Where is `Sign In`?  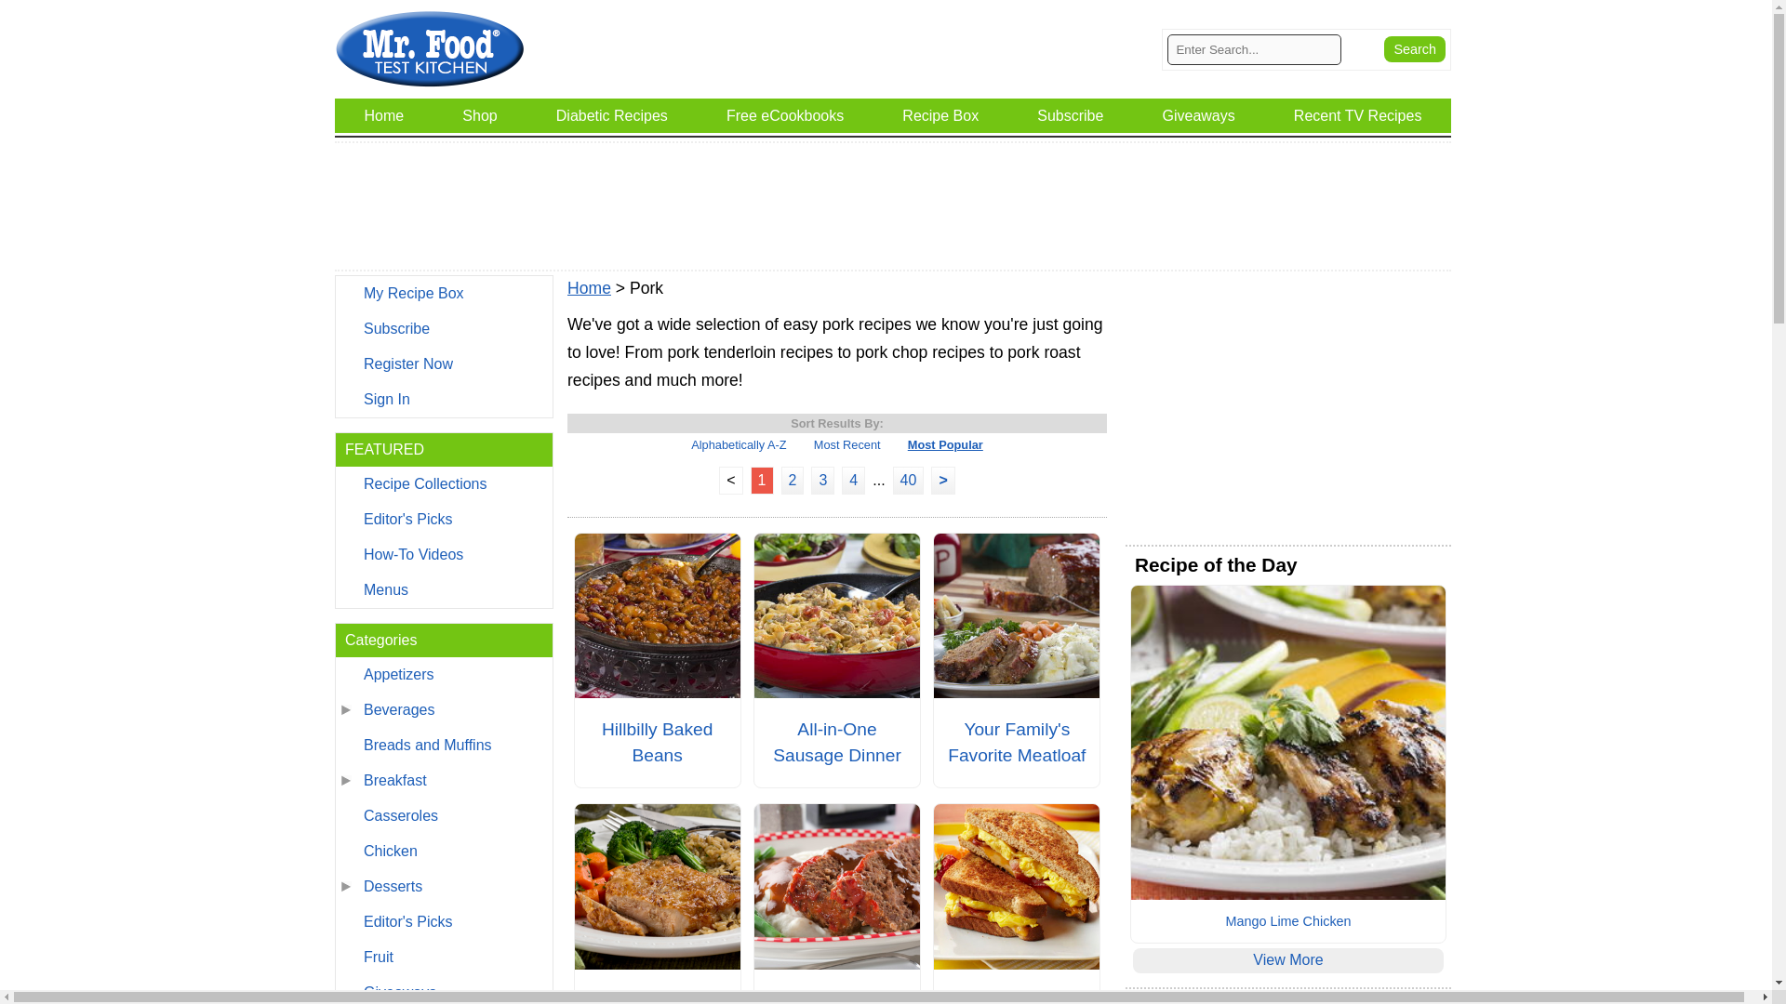 Sign In is located at coordinates (443, 400).